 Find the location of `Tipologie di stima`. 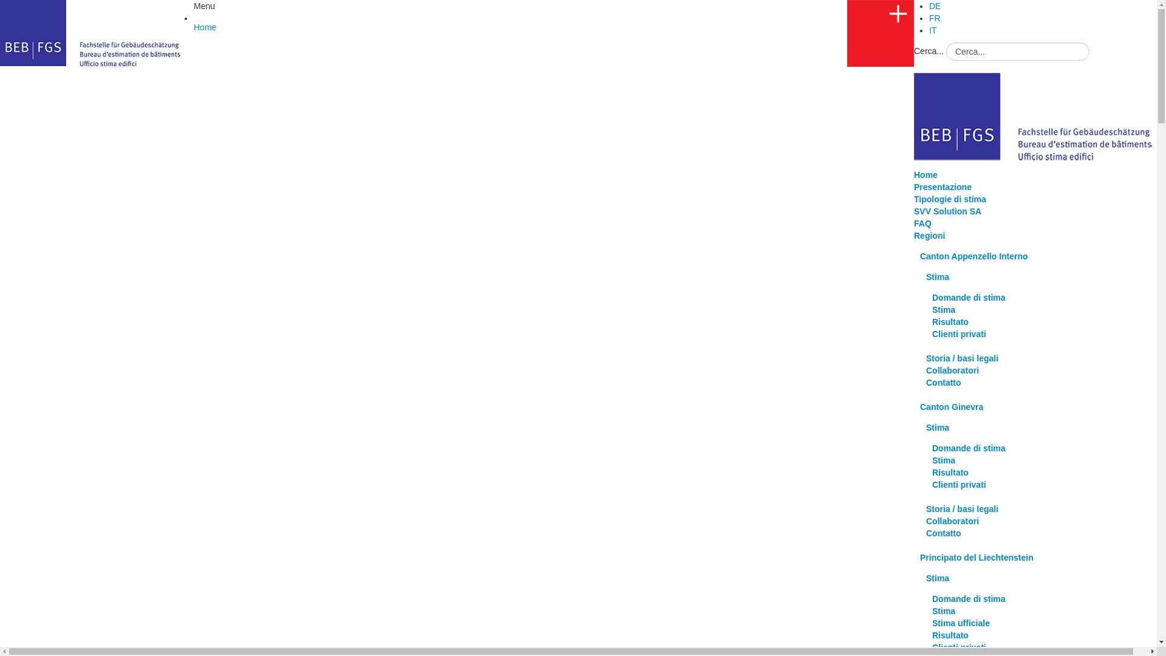

Tipologie di stima is located at coordinates (950, 199).